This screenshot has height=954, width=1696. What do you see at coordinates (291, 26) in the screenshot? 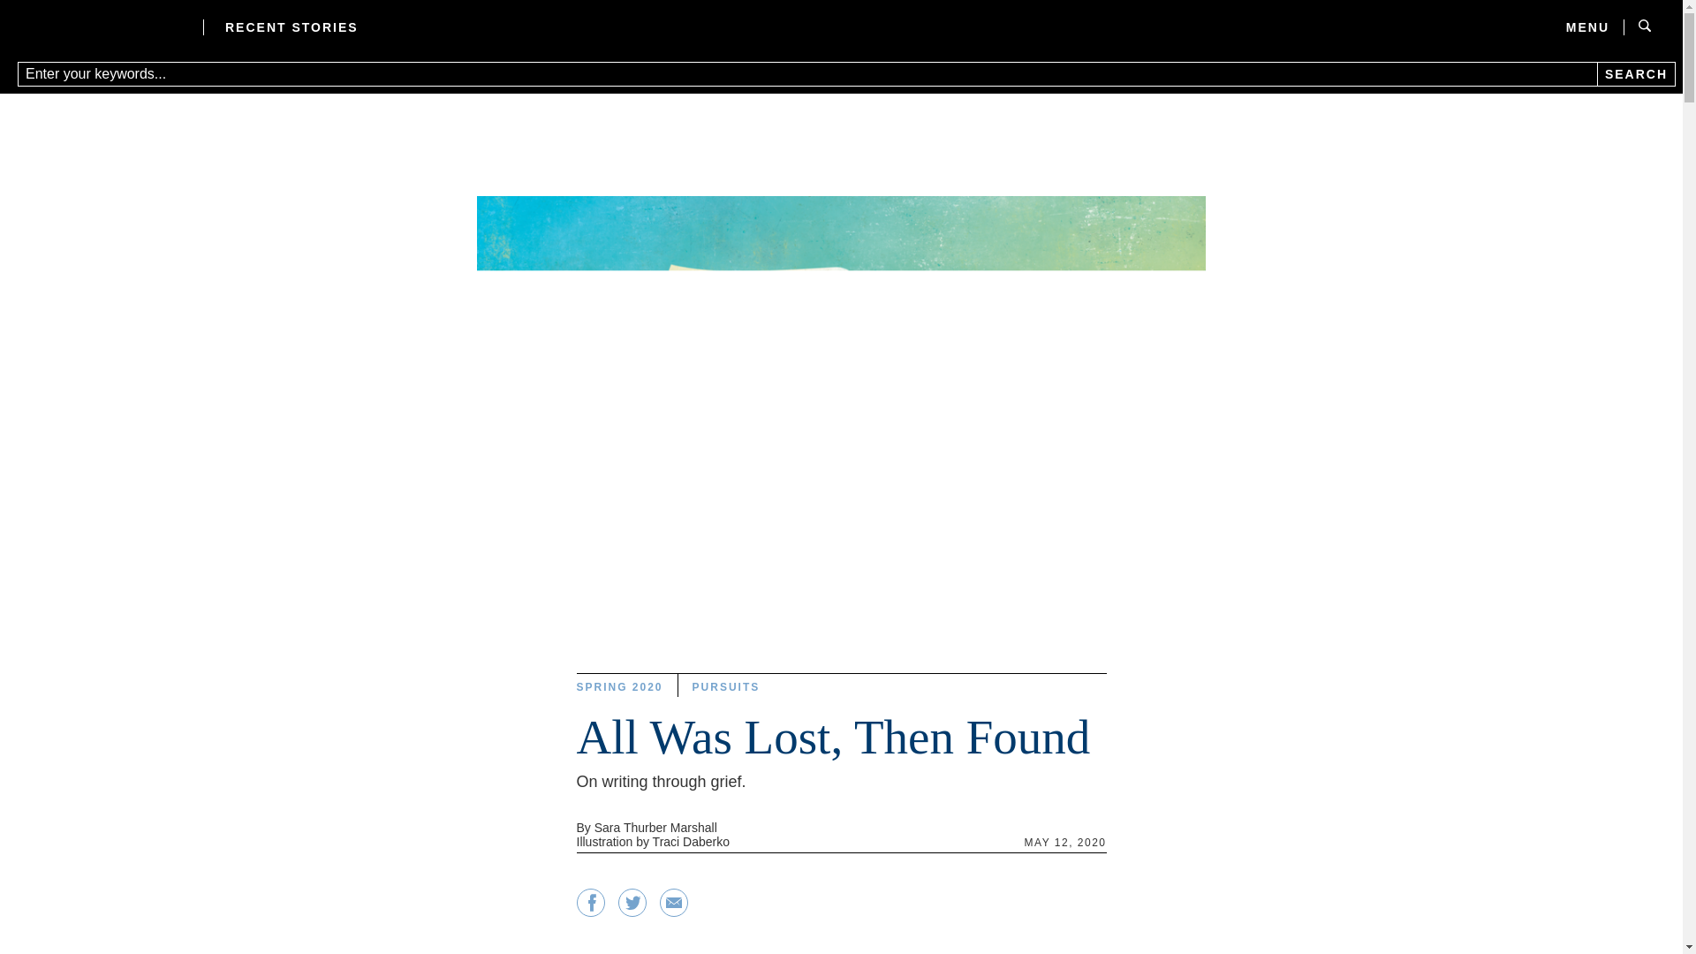
I see `RECENT STORIES` at bounding box center [291, 26].